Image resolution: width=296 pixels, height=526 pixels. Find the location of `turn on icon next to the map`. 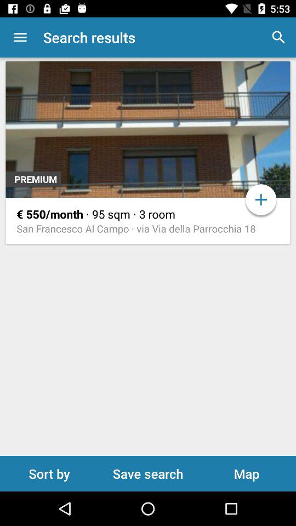

turn on icon next to the map is located at coordinates (148, 473).